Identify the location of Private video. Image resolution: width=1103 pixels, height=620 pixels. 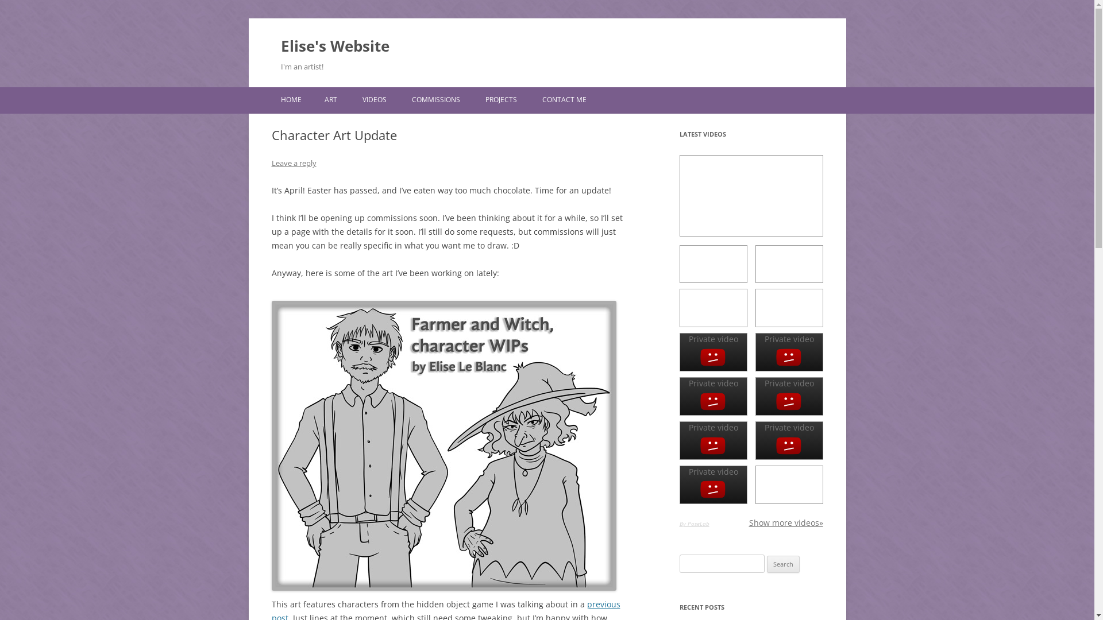
(713, 352).